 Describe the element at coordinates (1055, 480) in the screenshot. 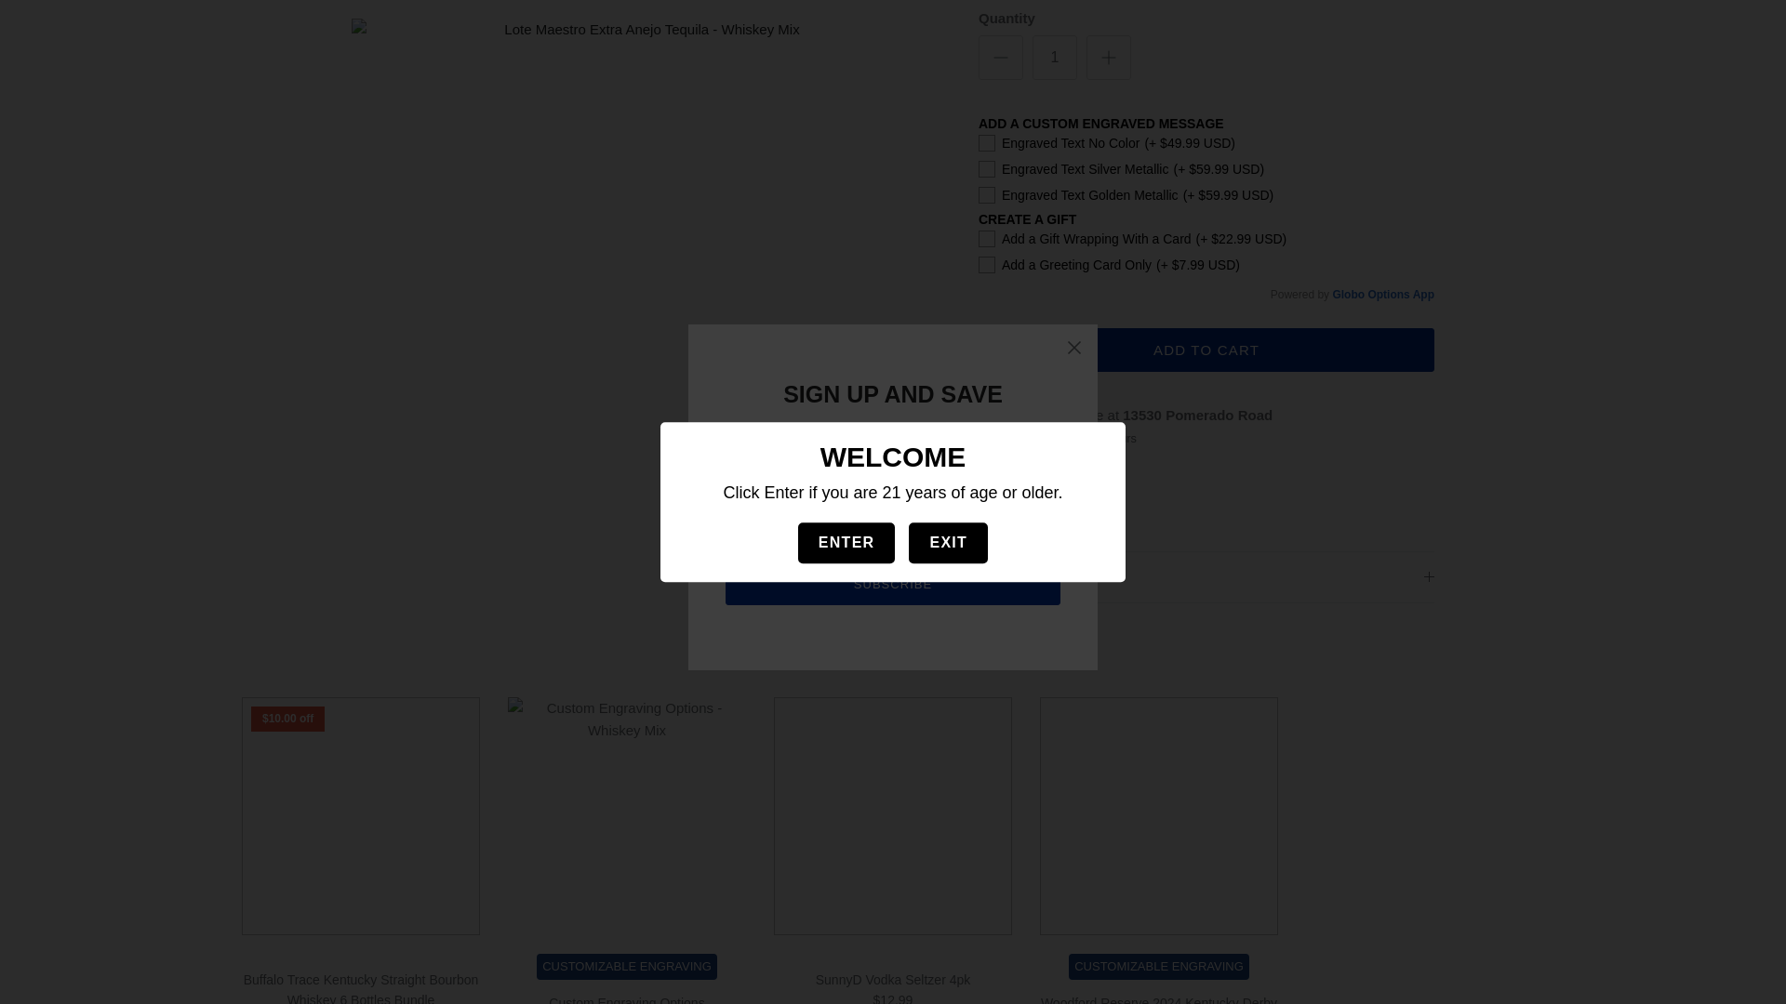

I see `Twitter` at that location.